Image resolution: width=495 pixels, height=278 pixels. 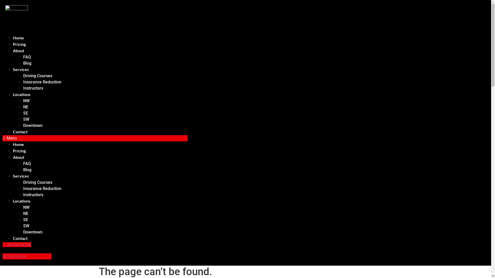 What do you see at coordinates (17, 245) in the screenshot?
I see `BOOK NOW` at bounding box center [17, 245].